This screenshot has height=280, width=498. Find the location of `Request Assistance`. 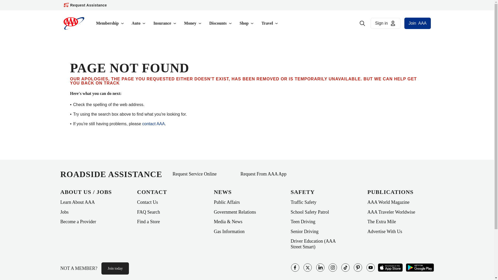

Request Assistance is located at coordinates (88, 5).